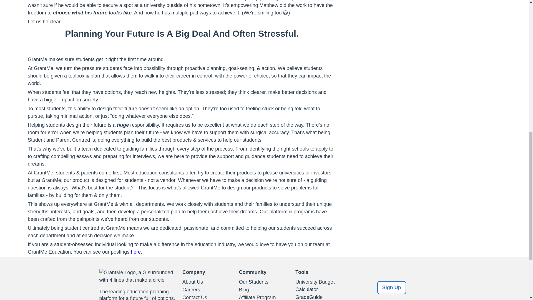  Describe the element at coordinates (264, 290) in the screenshot. I see `Blog` at that location.